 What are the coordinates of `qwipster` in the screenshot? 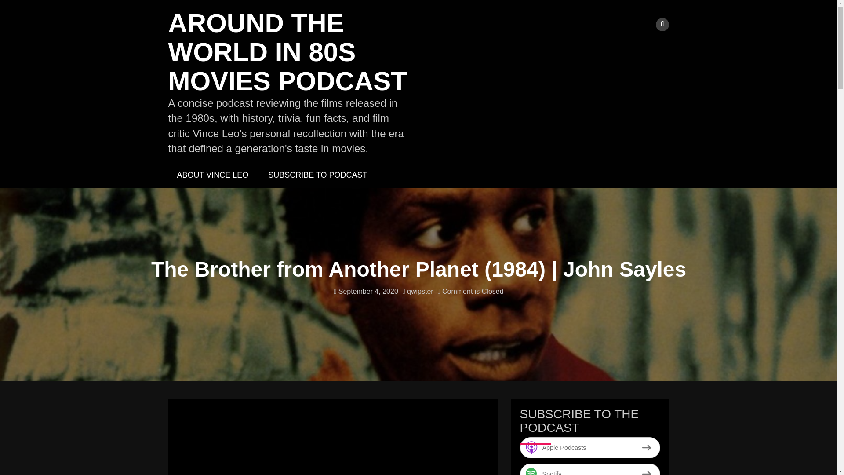 It's located at (418, 291).